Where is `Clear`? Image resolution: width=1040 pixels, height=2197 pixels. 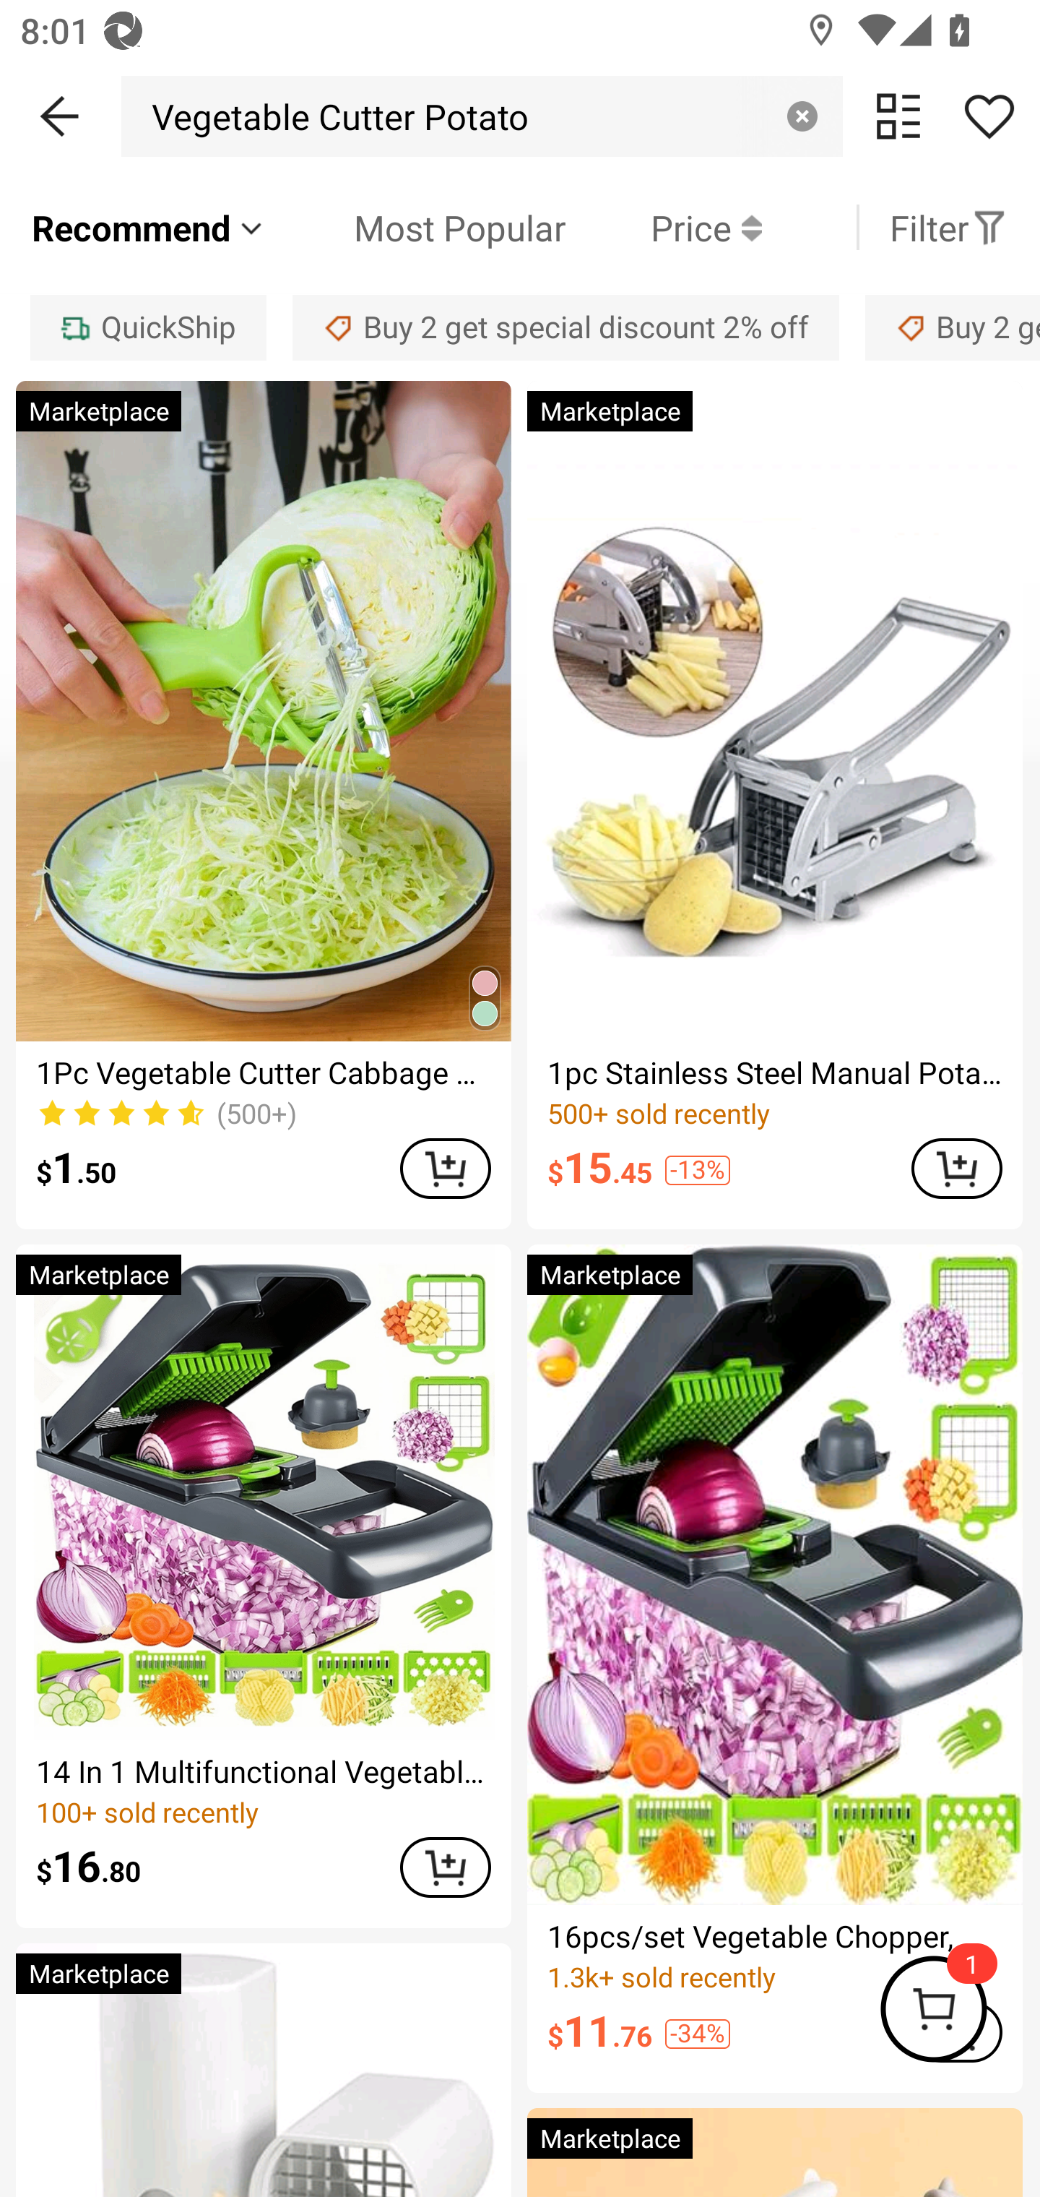
Clear is located at coordinates (802, 116).